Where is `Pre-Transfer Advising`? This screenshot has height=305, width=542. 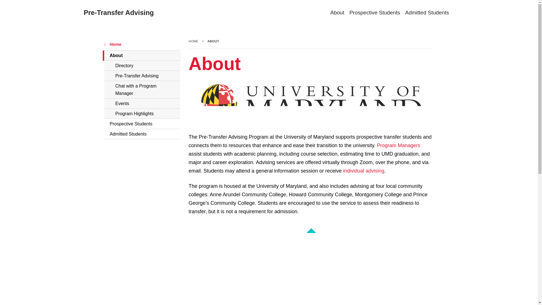 Pre-Transfer Advising is located at coordinates (142, 76).